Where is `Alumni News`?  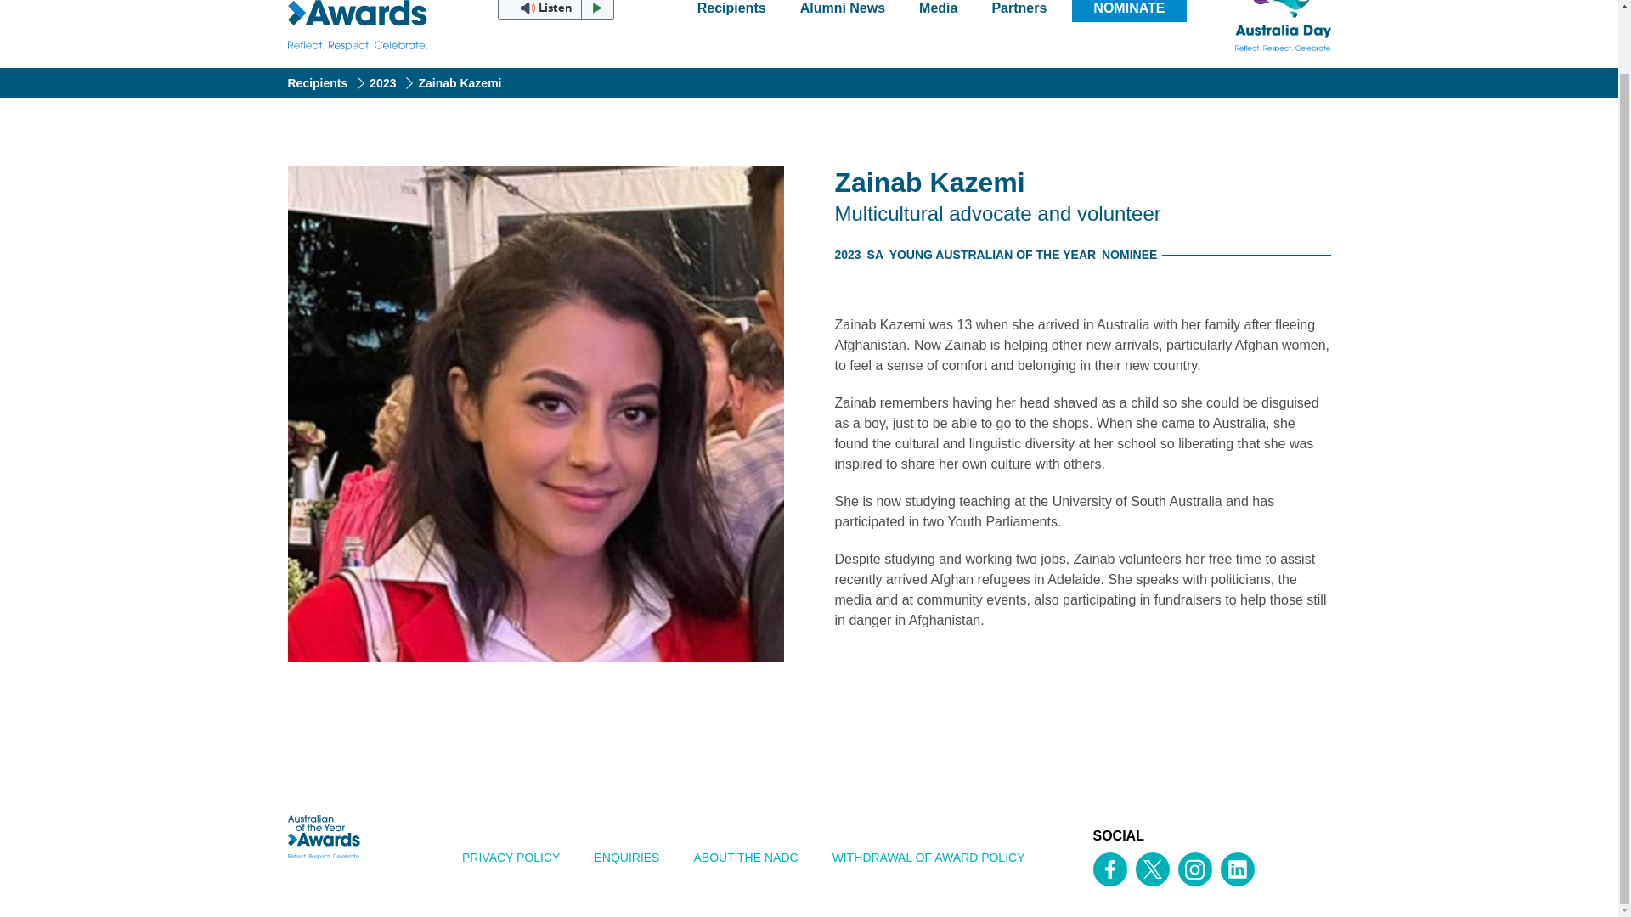 Alumni News is located at coordinates (842, 10).